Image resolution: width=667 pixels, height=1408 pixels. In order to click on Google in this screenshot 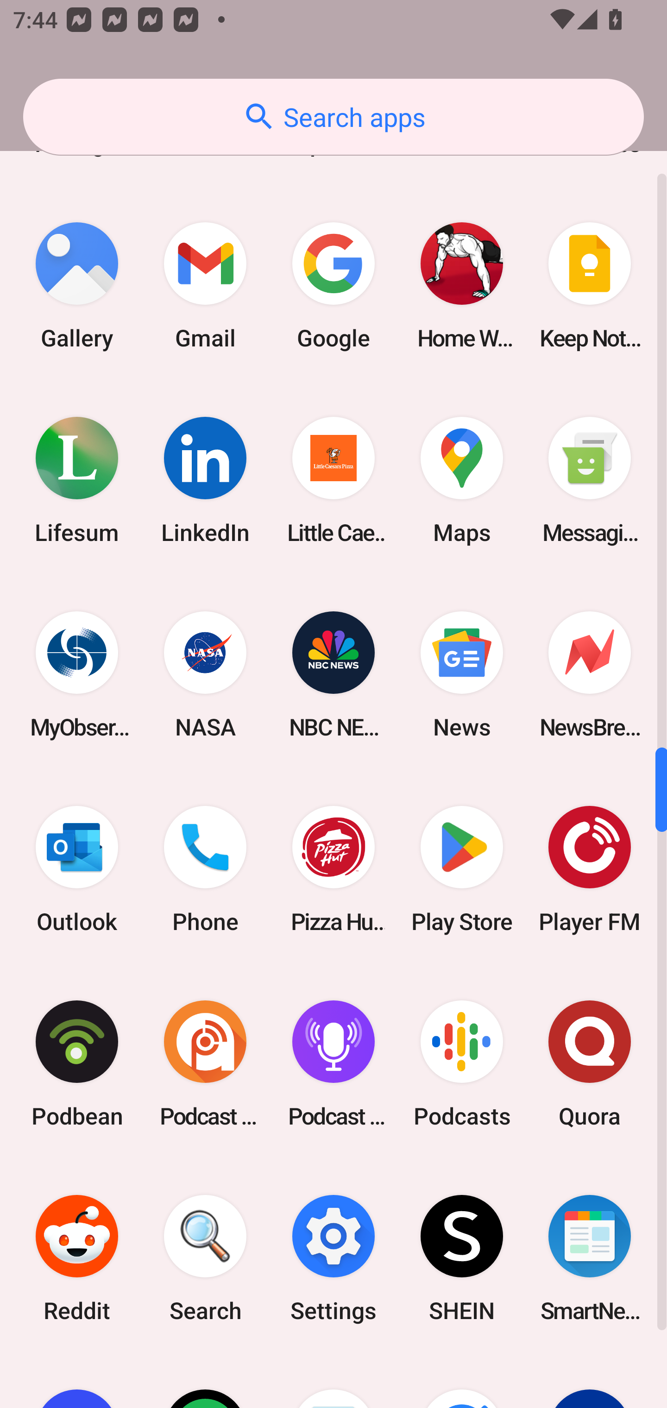, I will do `click(333, 285)`.